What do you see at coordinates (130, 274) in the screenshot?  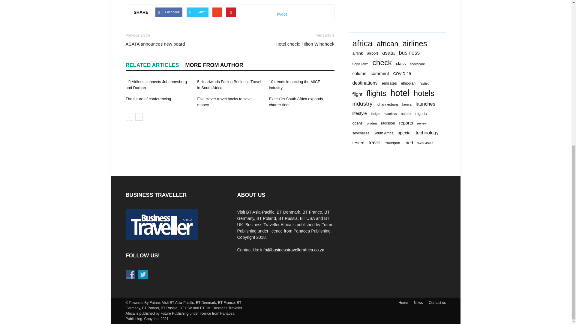 I see `Follow Us: Facebook` at bounding box center [130, 274].